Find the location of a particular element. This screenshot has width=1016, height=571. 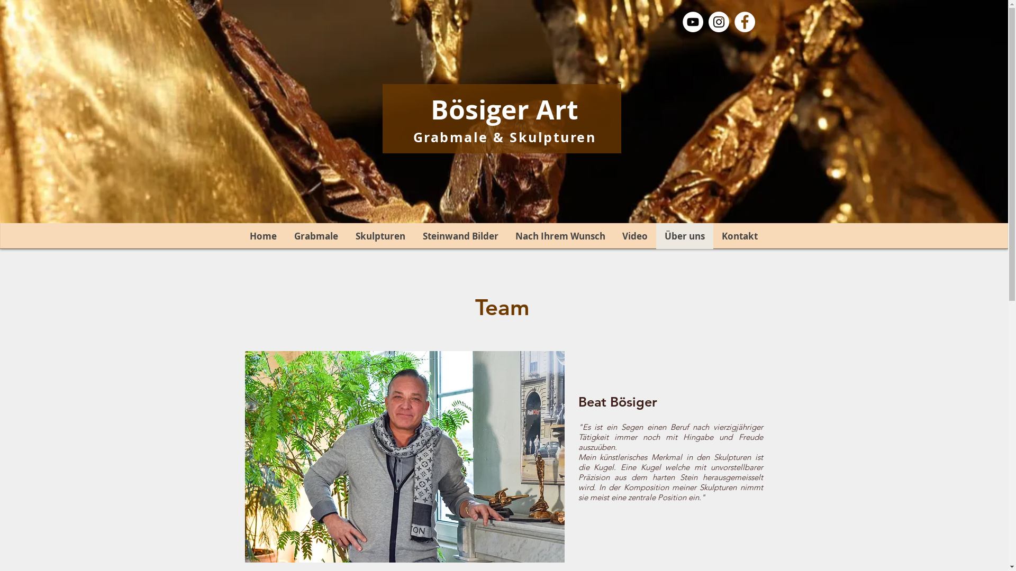

Grabmale is located at coordinates (315, 236).